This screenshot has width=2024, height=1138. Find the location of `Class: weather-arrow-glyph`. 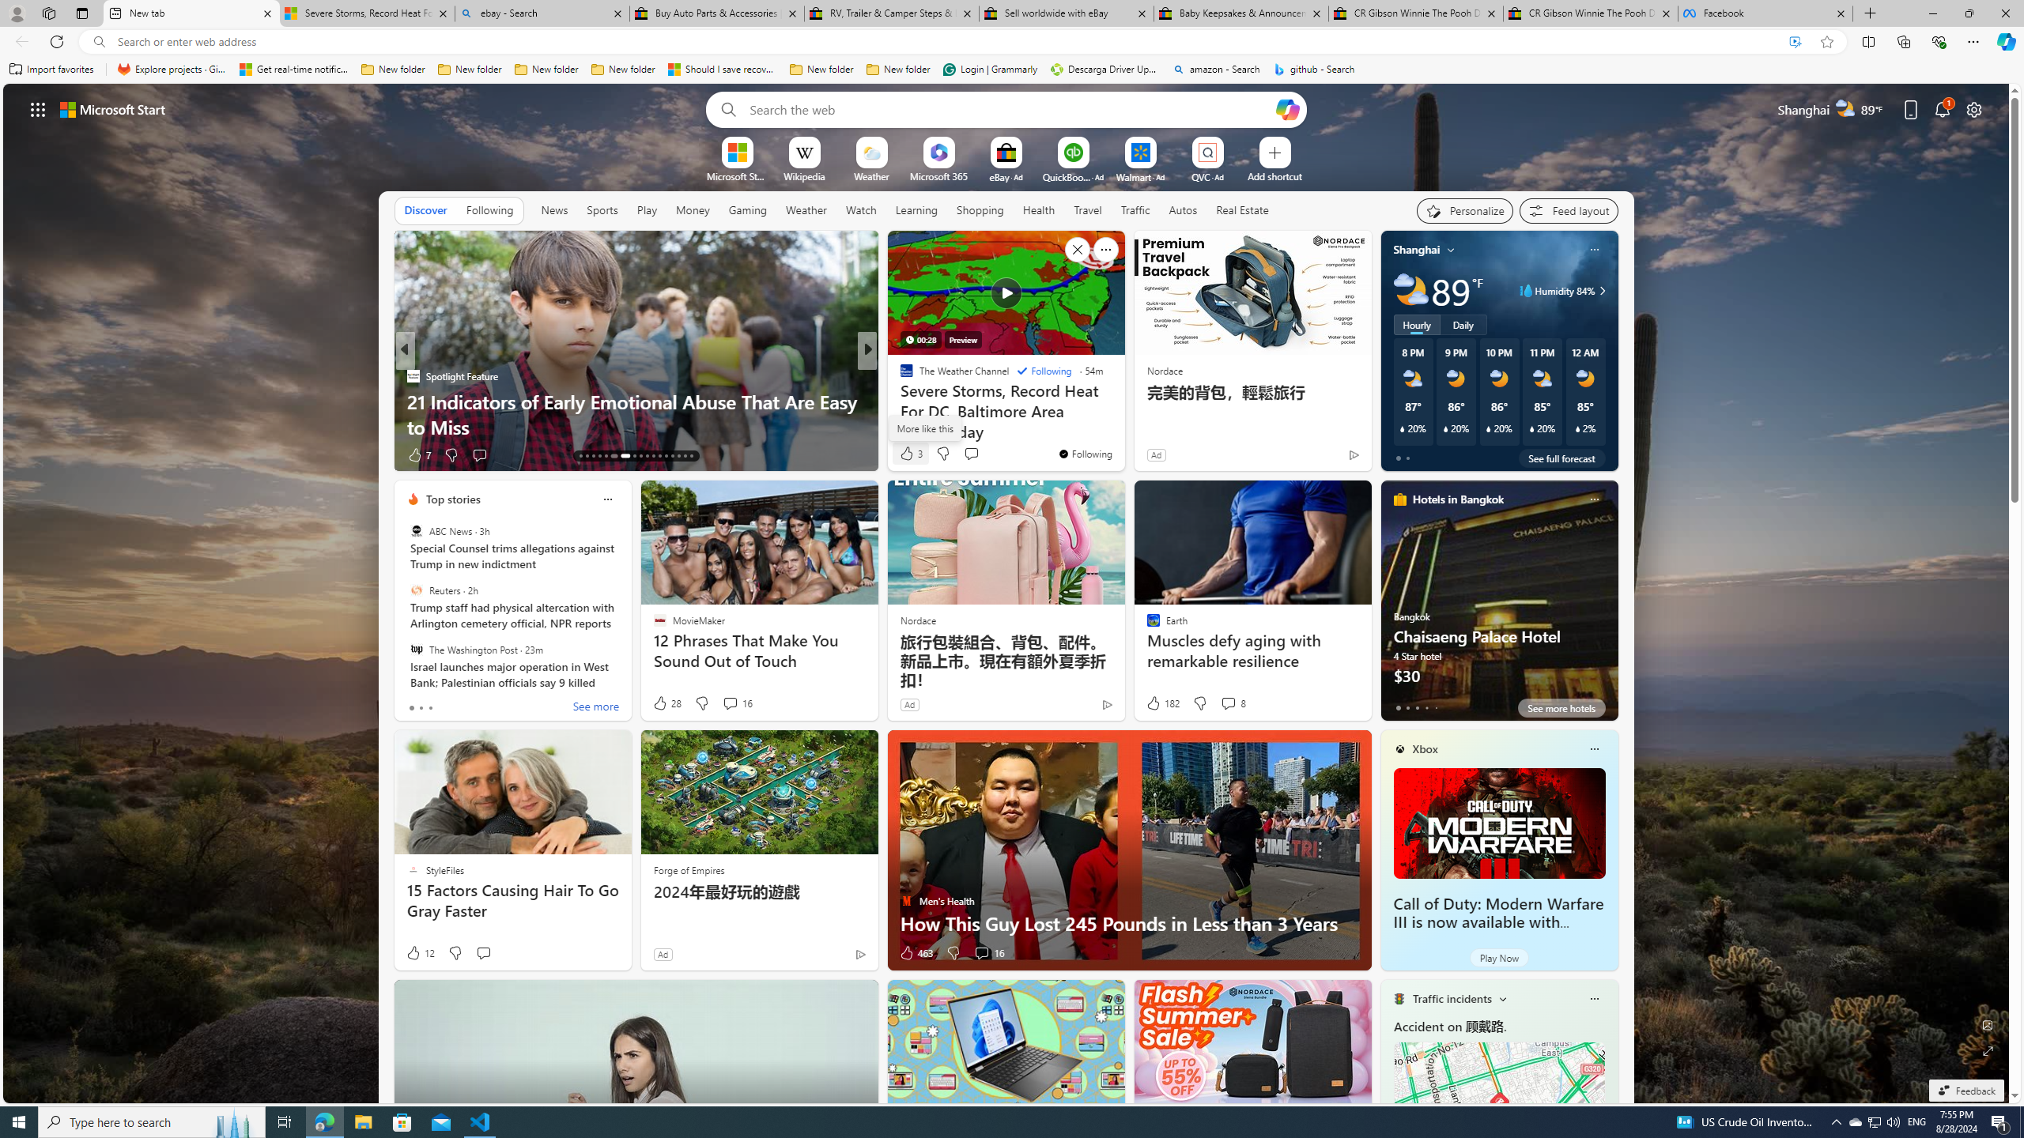

Class: weather-arrow-glyph is located at coordinates (1602, 291).